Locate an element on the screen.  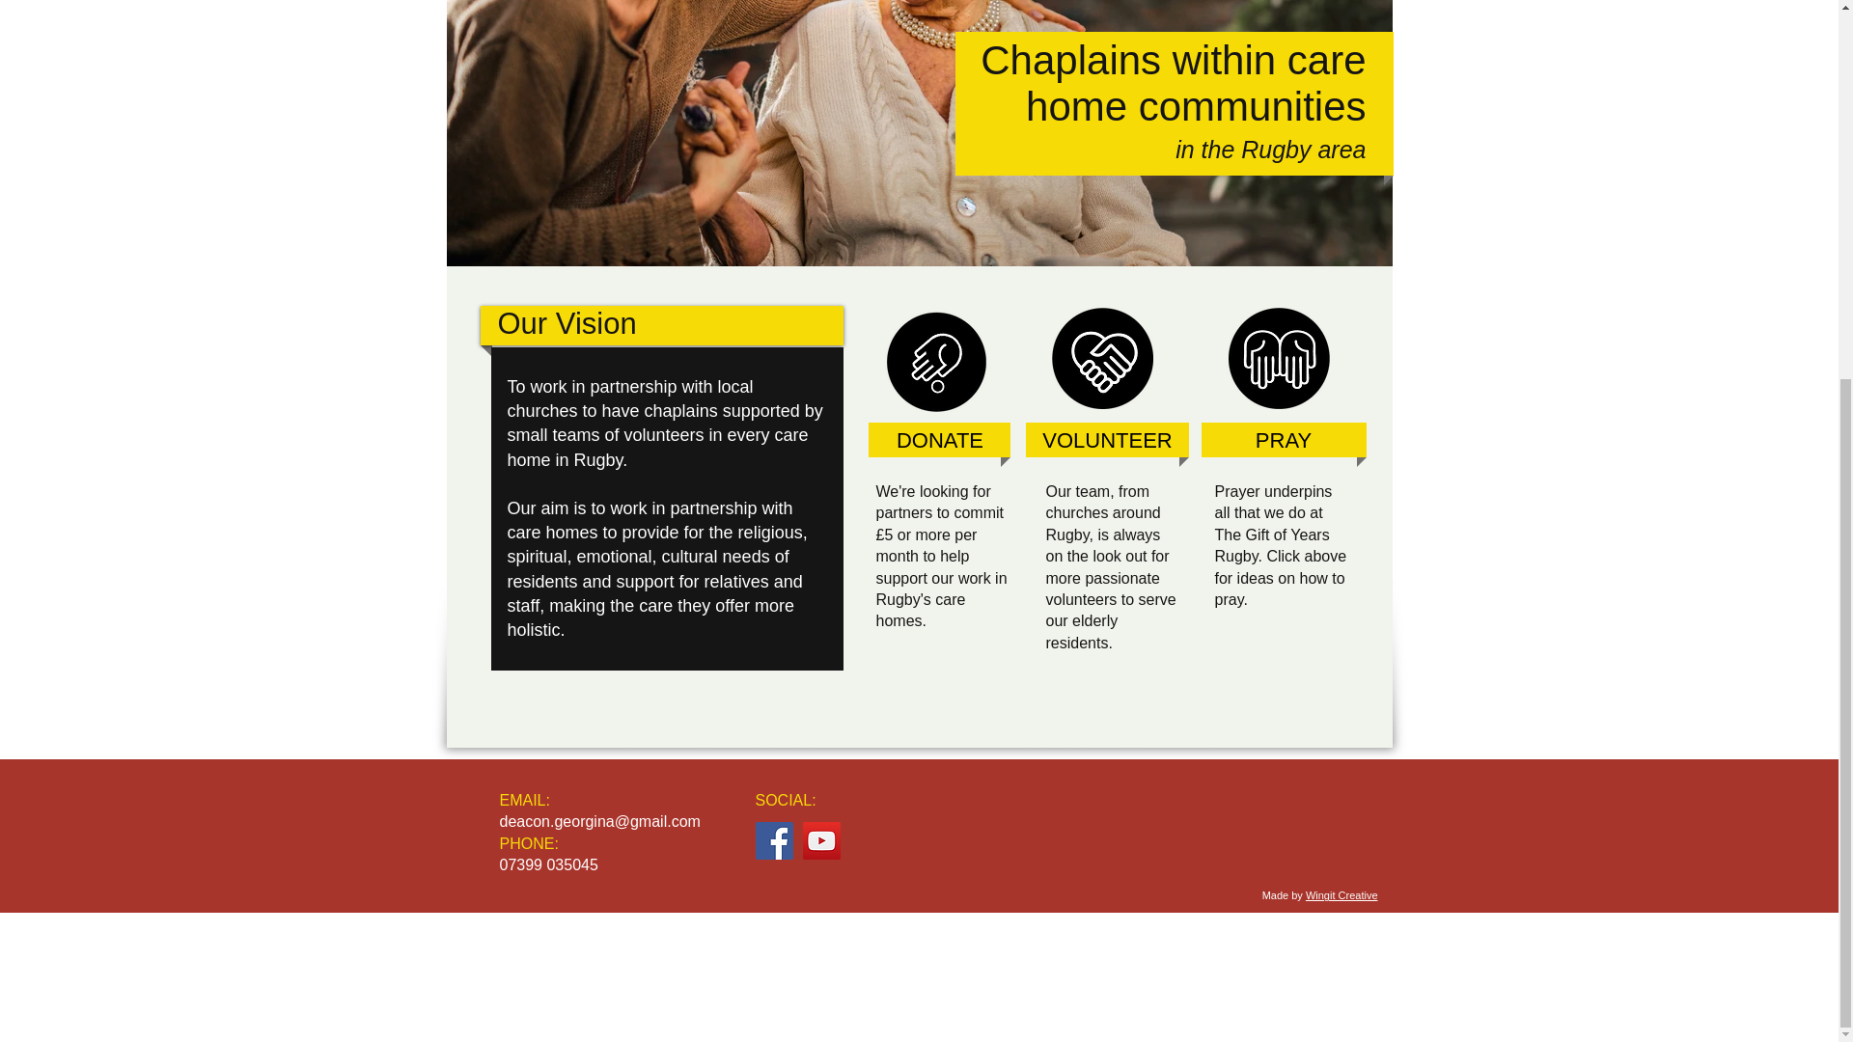
DONATE is located at coordinates (938, 441).